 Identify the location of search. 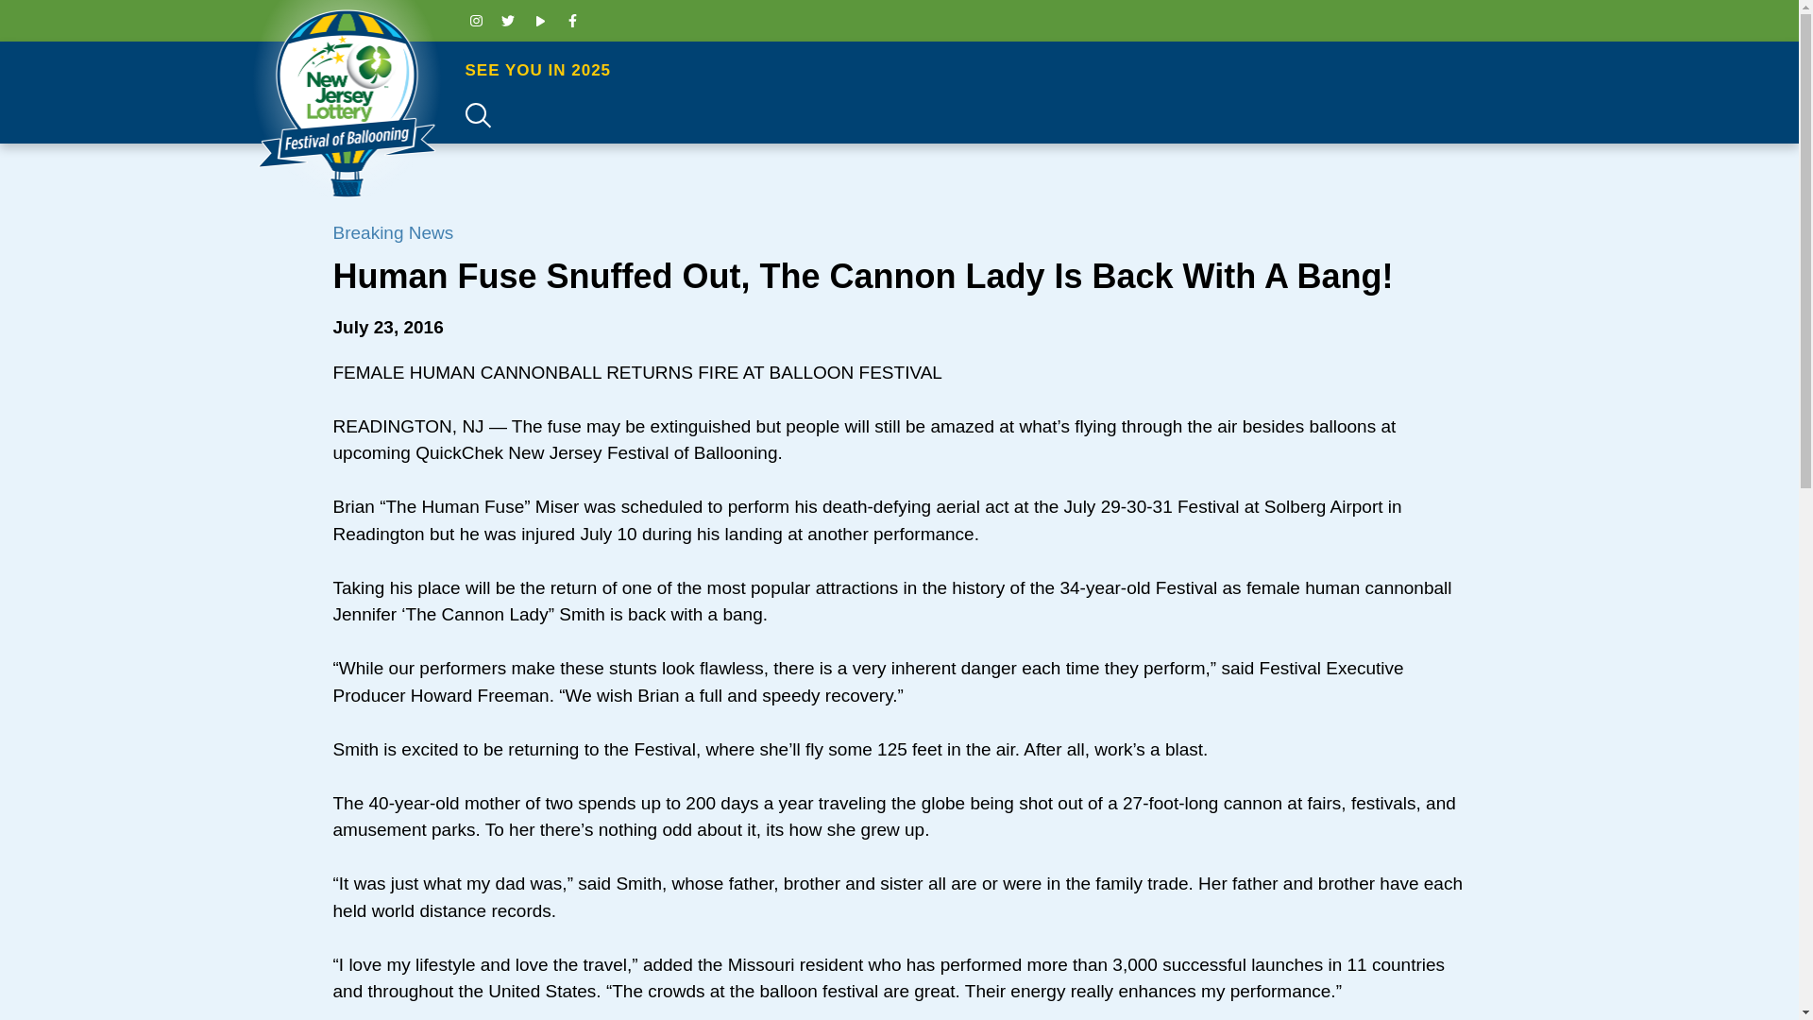
(1714, 51).